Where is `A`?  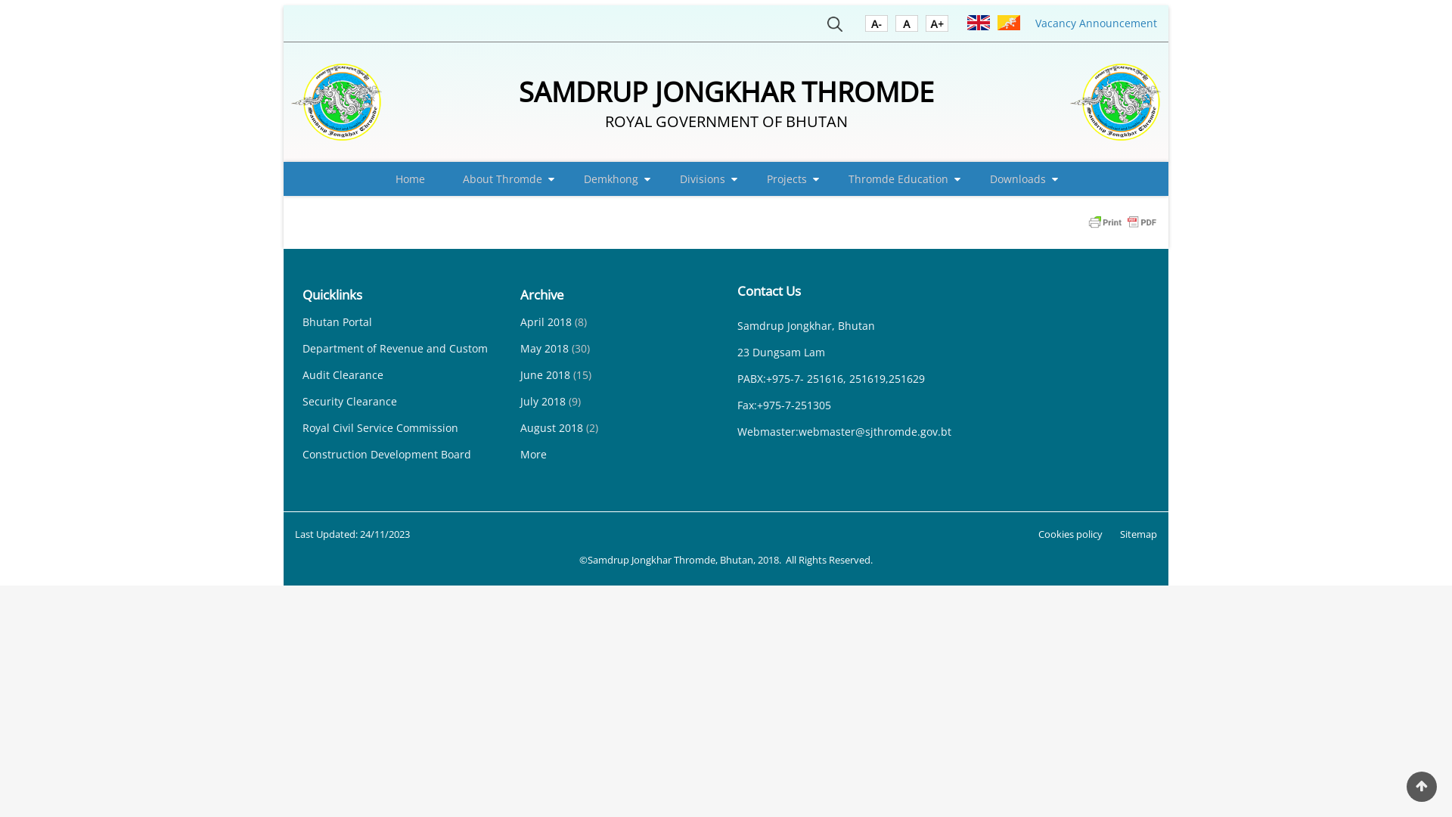 A is located at coordinates (876, 26).